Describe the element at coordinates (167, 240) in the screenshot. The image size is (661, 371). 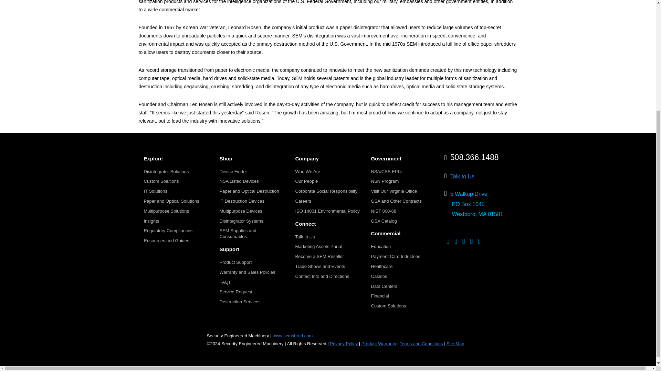
I see `Resources and Guides` at that location.